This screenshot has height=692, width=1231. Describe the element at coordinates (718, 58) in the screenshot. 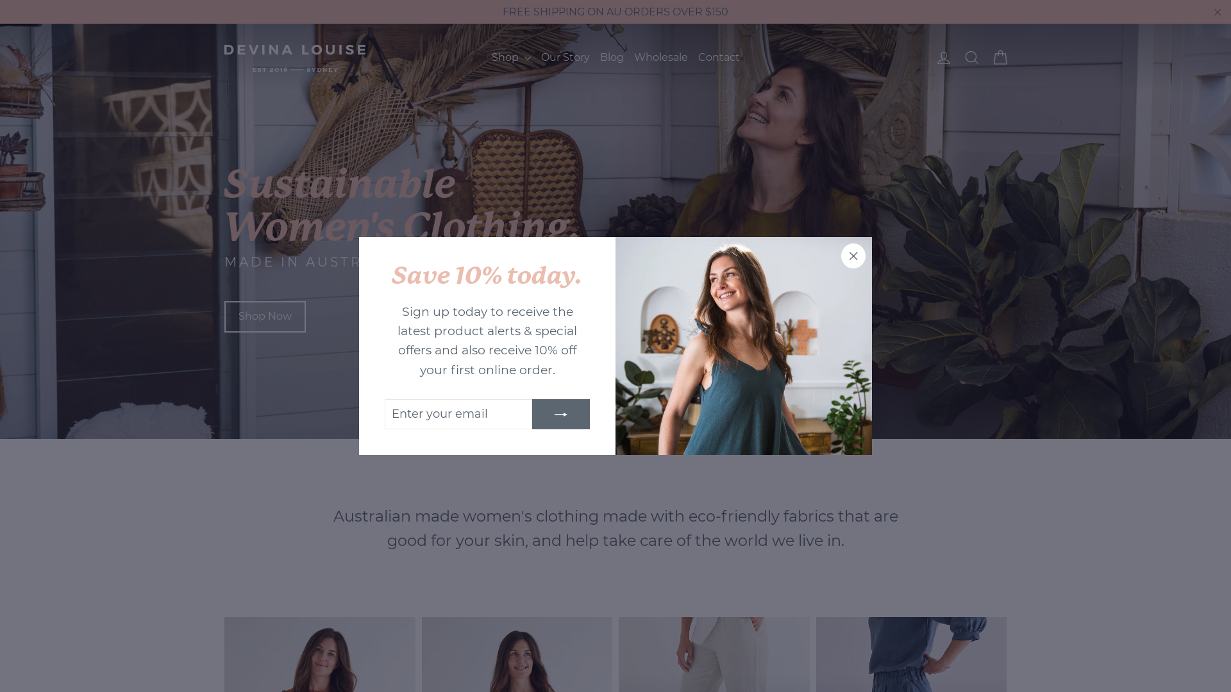

I see `Contact` at that location.